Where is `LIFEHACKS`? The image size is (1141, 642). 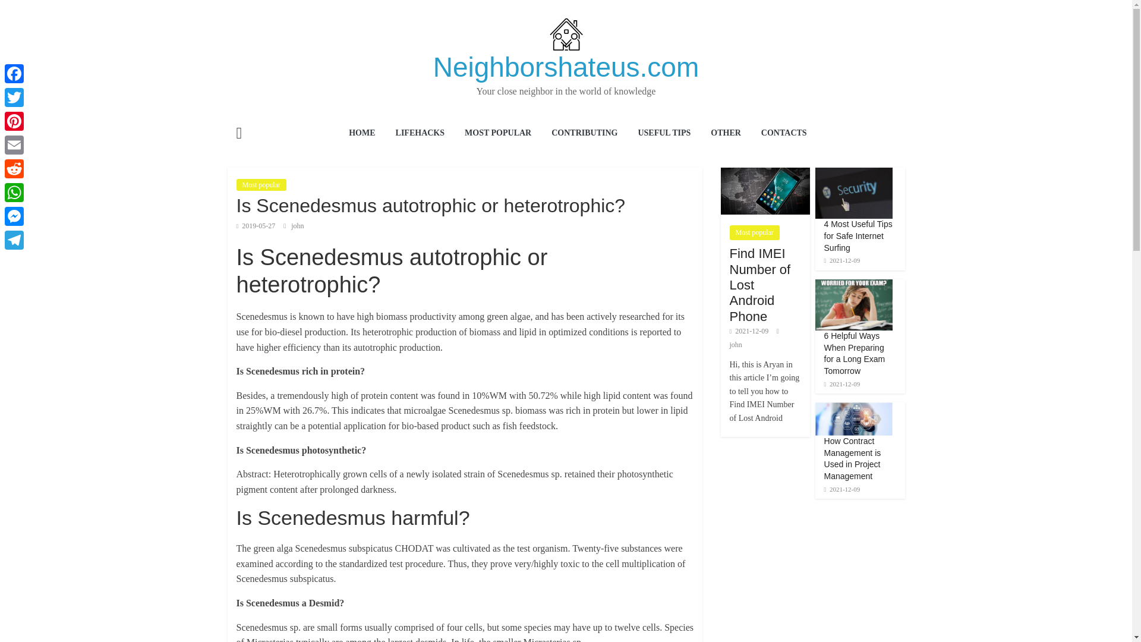 LIFEHACKS is located at coordinates (420, 133).